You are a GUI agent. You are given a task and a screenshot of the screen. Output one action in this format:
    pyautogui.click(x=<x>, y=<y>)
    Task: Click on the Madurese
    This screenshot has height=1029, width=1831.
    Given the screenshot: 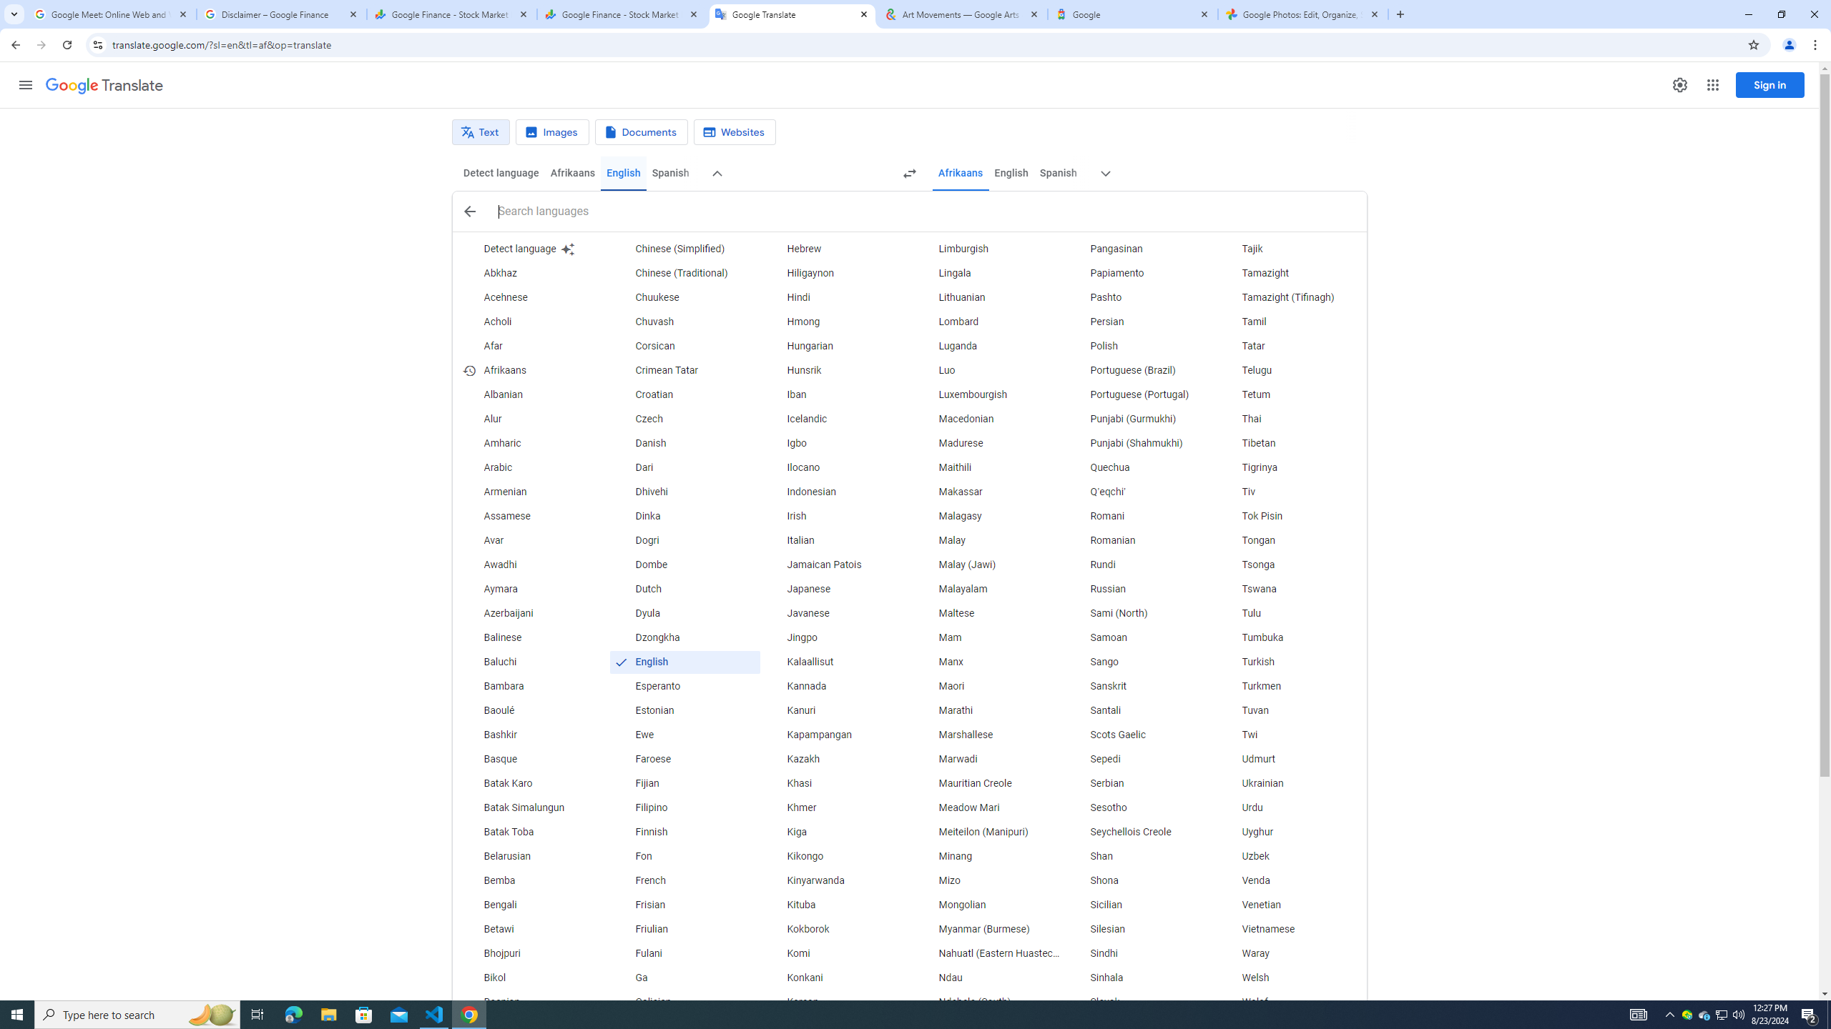 What is the action you would take?
    pyautogui.click(x=987, y=443)
    